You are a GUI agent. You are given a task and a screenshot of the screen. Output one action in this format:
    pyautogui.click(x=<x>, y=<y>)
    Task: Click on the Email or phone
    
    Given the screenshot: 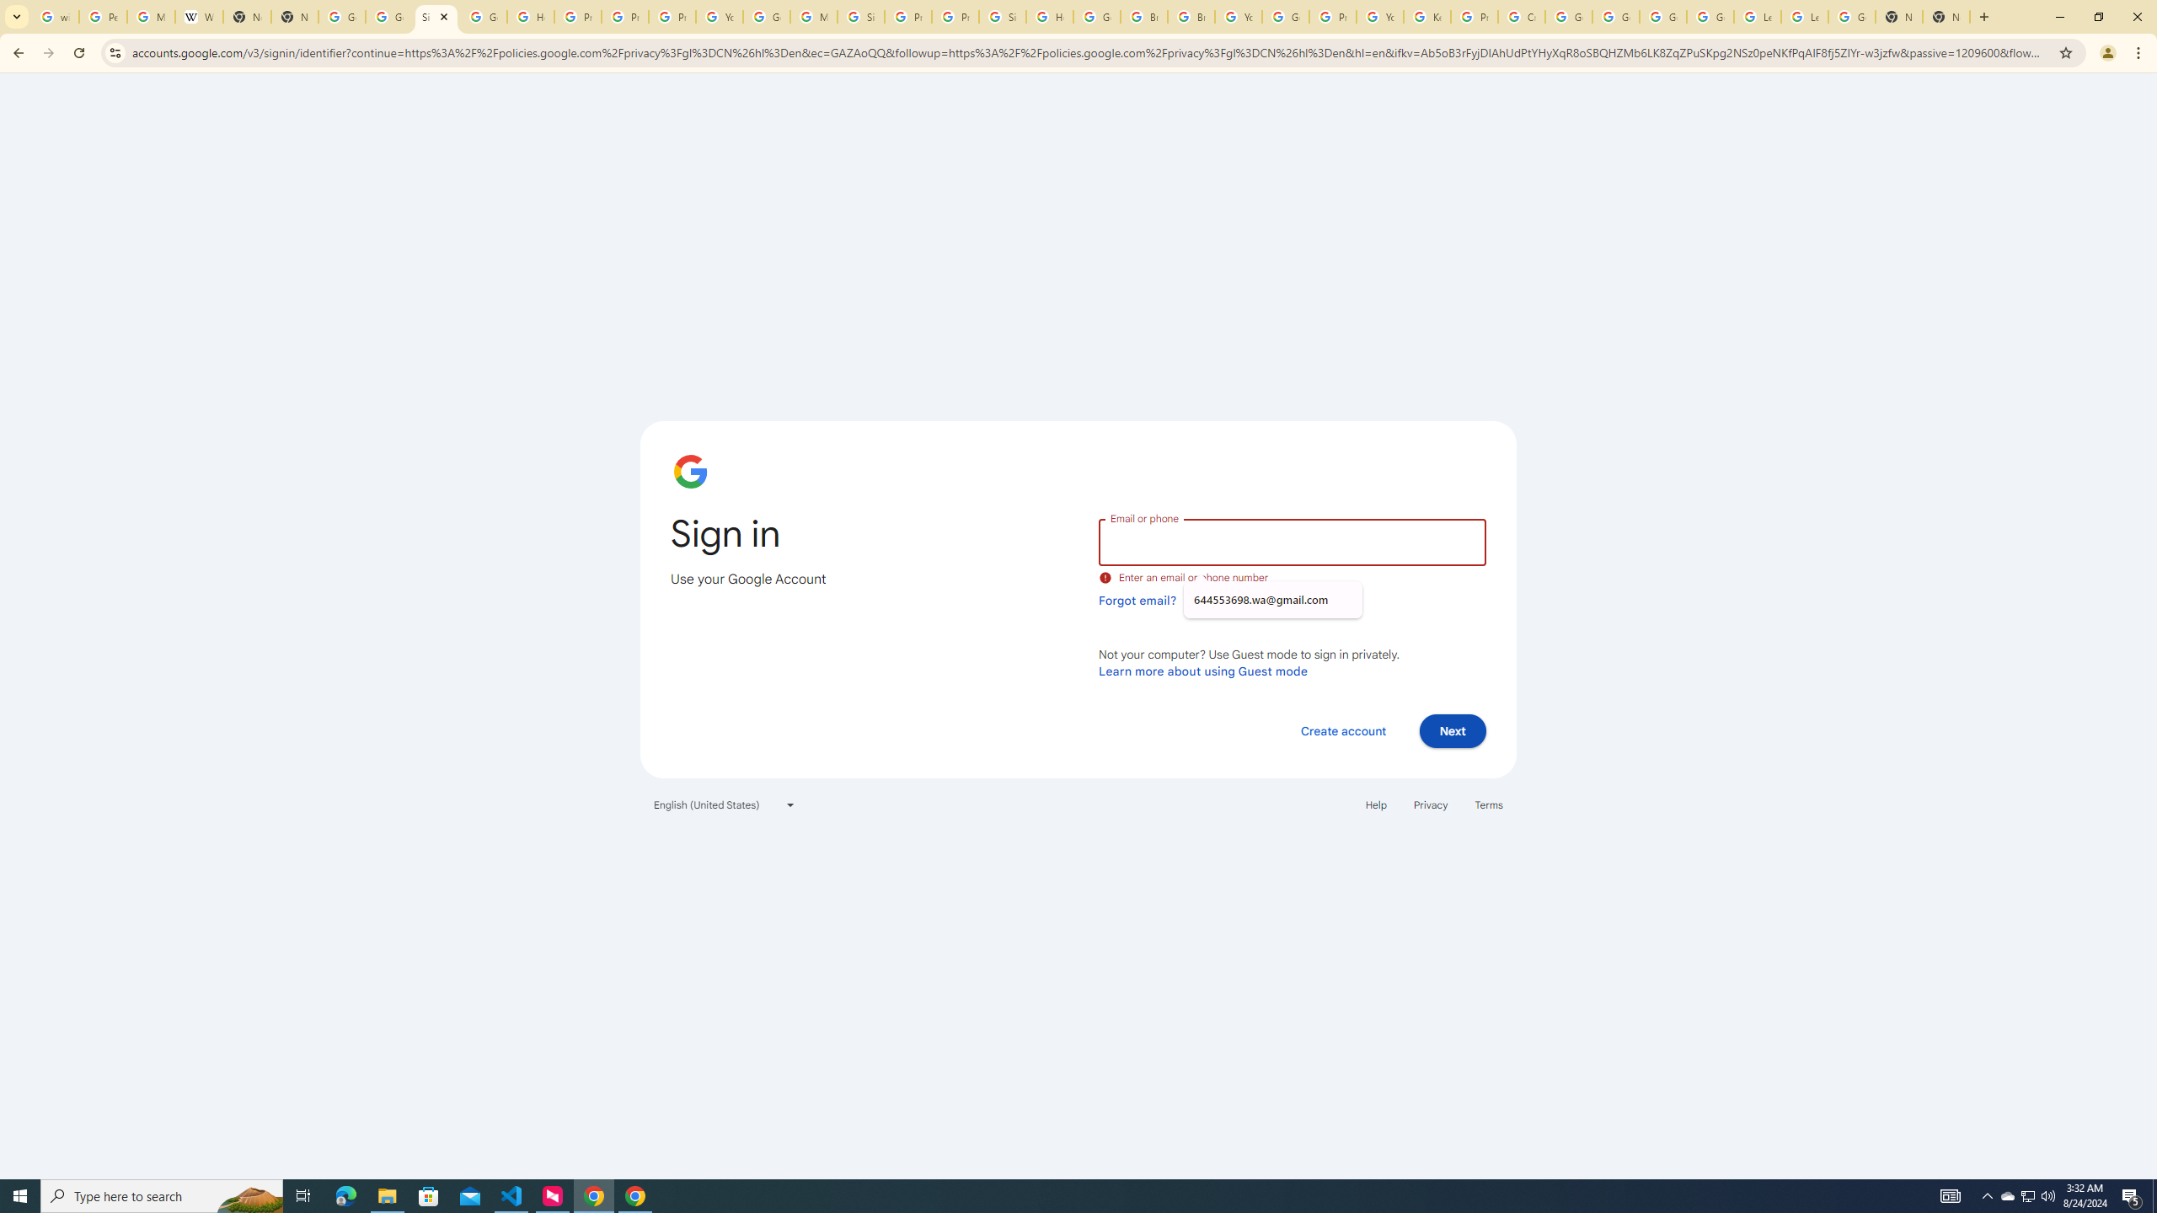 What is the action you would take?
    pyautogui.click(x=1292, y=541)
    